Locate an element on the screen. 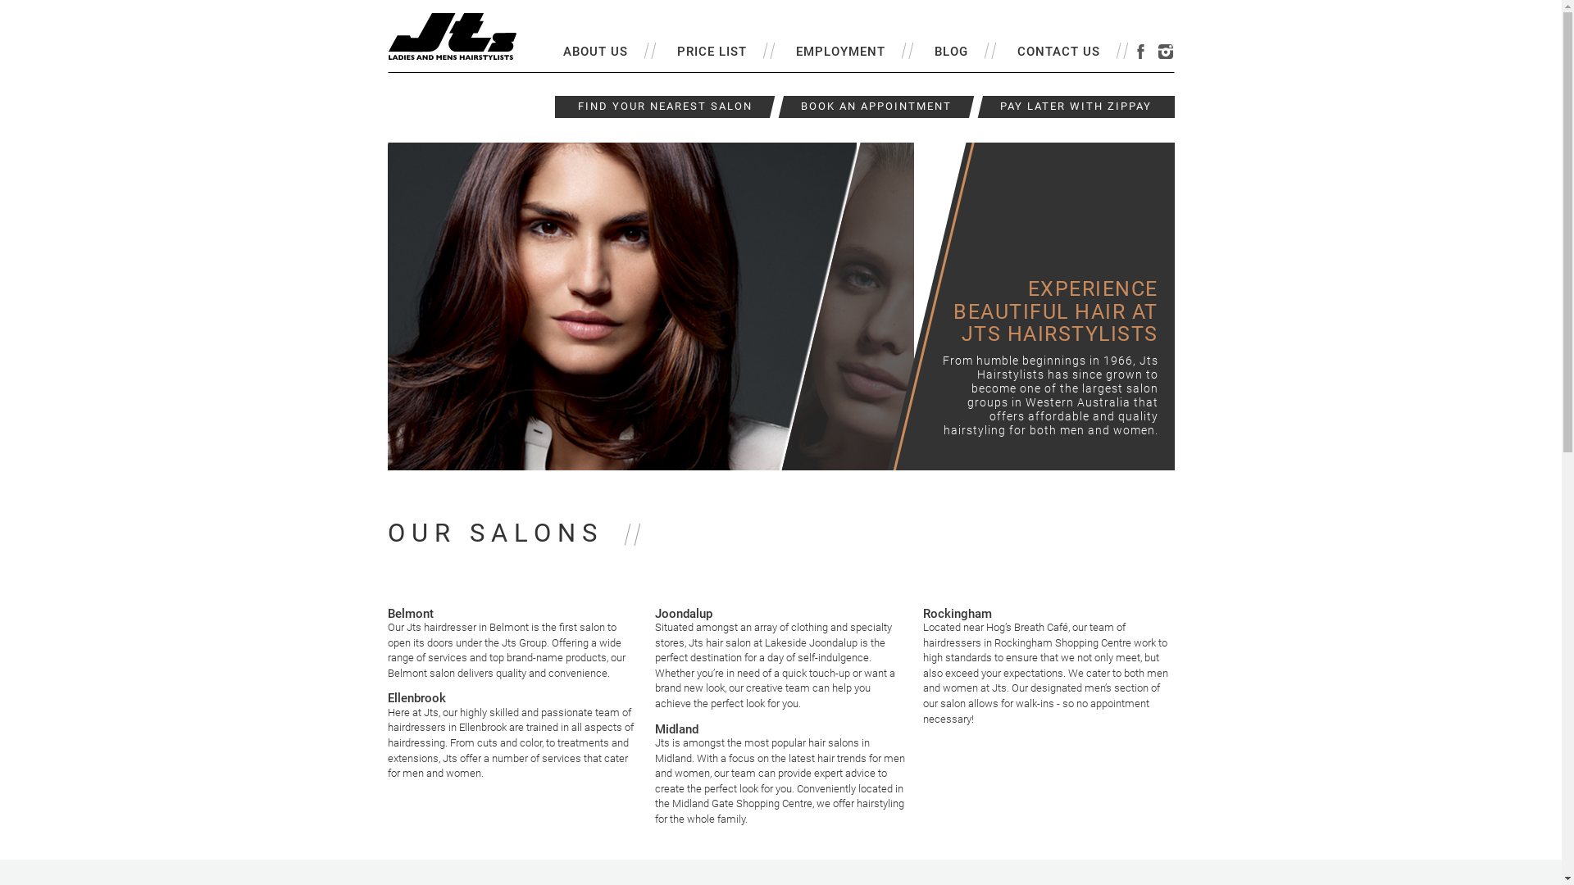 This screenshot has width=1574, height=885. INSTAGRAM is located at coordinates (1166, 52).